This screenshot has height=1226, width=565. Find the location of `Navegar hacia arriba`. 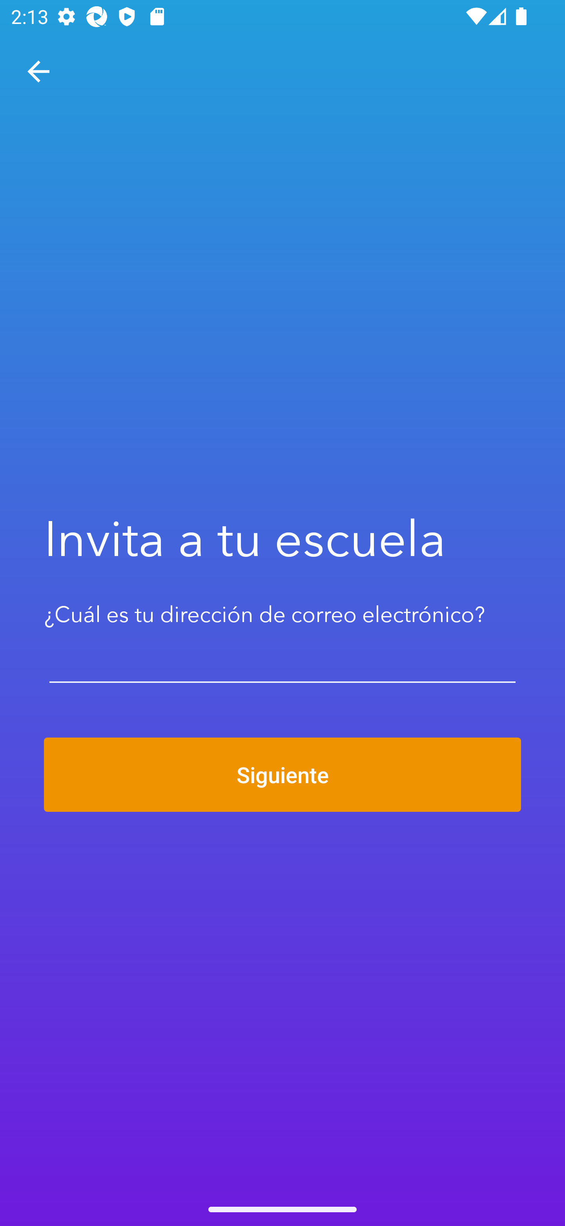

Navegar hacia arriba is located at coordinates (38, 72).